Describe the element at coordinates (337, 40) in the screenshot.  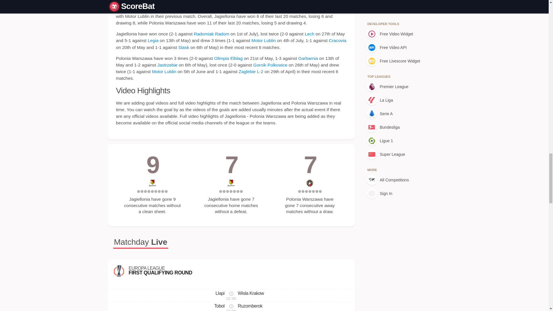
I see `Lech` at that location.